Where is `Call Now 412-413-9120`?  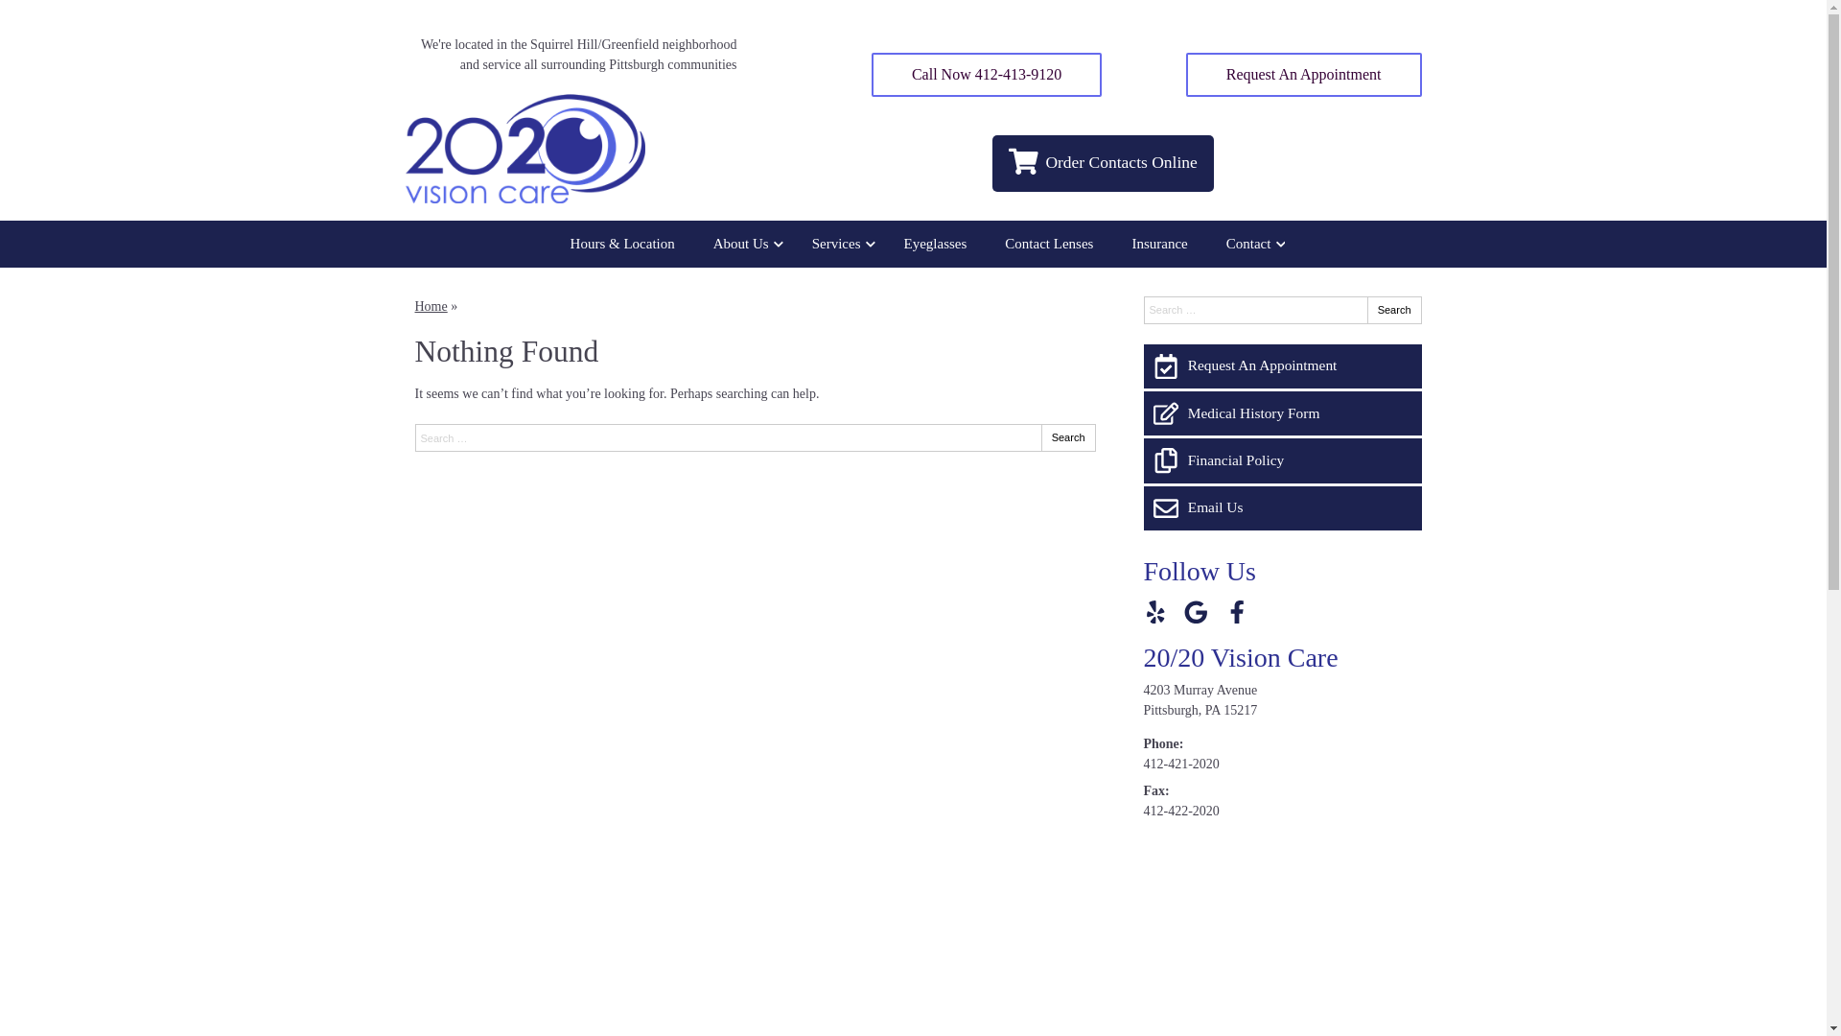 Call Now 412-413-9120 is located at coordinates (987, 75).